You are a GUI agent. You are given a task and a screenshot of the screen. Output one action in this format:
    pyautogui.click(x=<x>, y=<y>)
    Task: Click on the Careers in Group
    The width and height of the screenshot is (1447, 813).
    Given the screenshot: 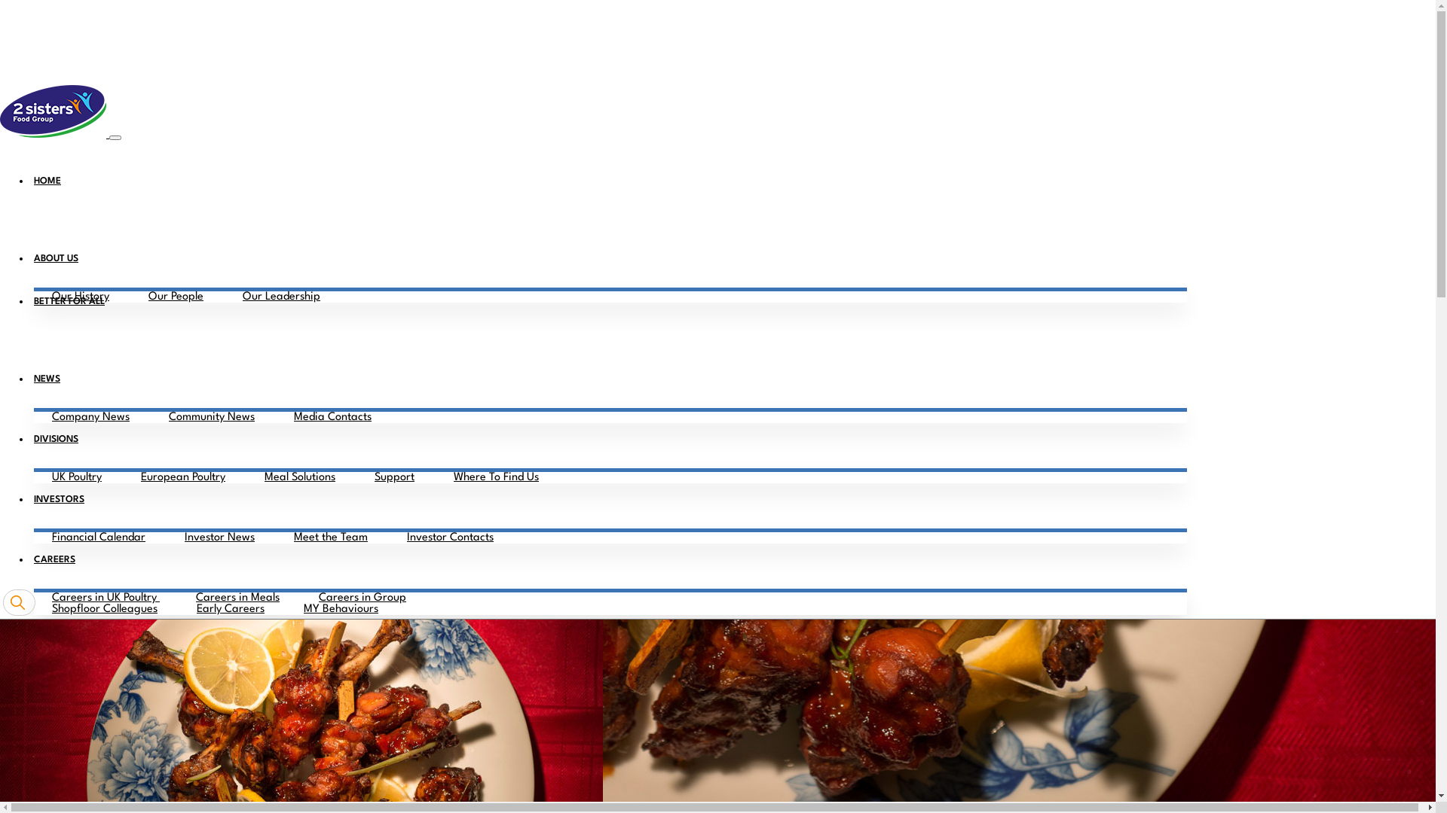 What is the action you would take?
    pyautogui.click(x=363, y=598)
    